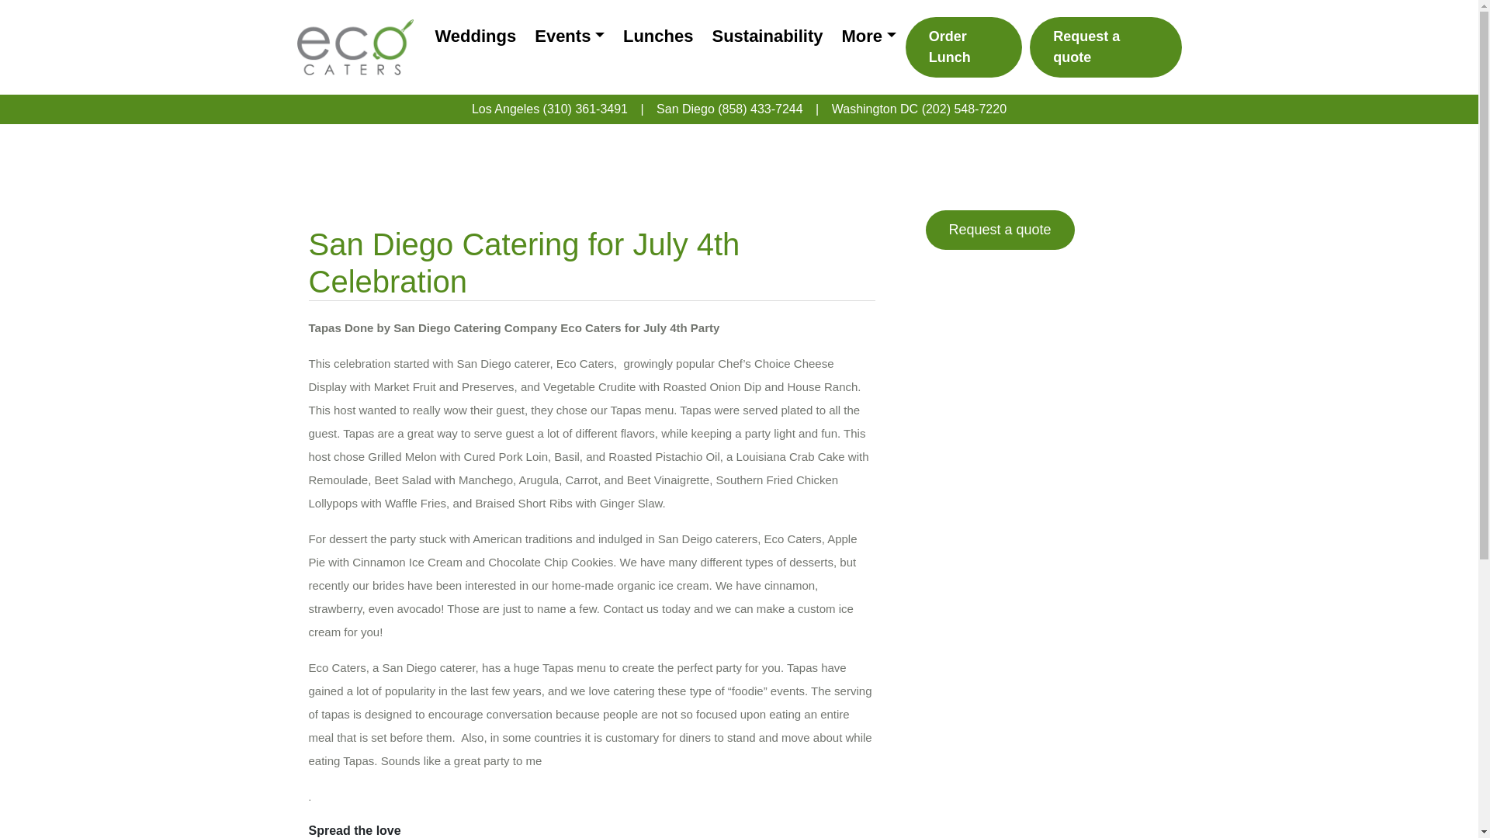 The height and width of the screenshot is (838, 1490). I want to click on Events, so click(570, 36).